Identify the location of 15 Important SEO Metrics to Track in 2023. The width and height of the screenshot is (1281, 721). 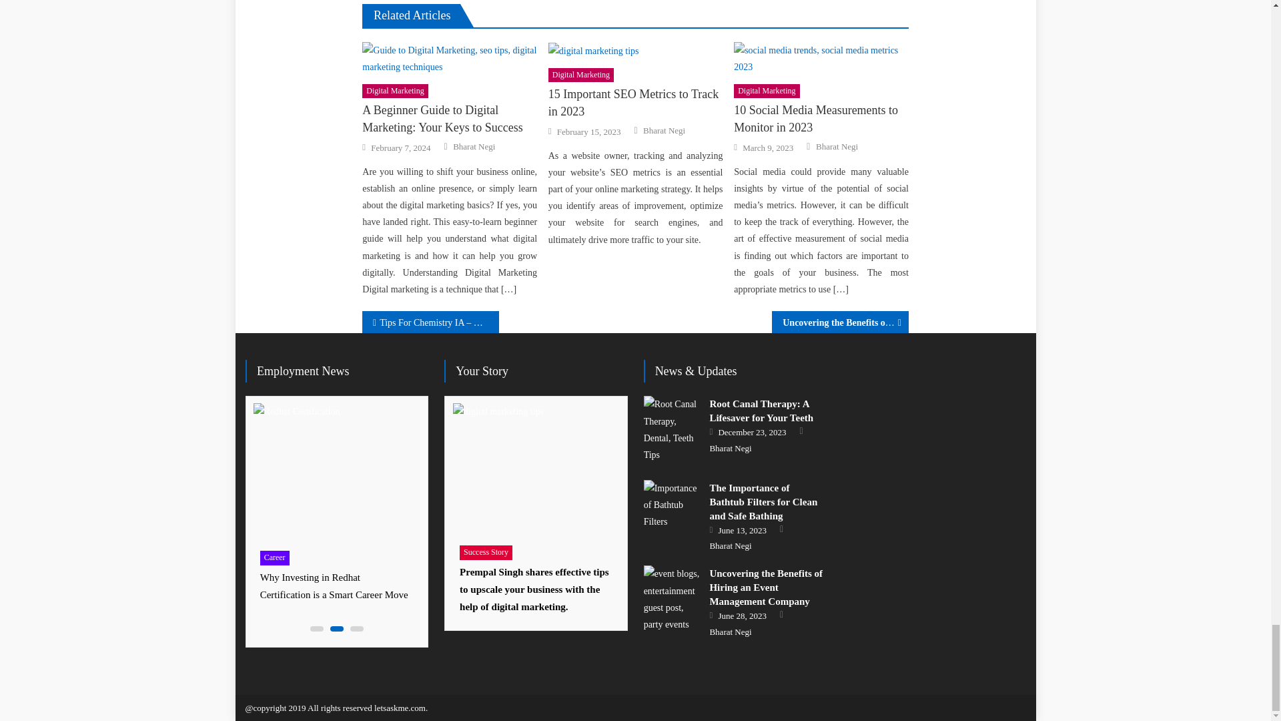
(635, 103).